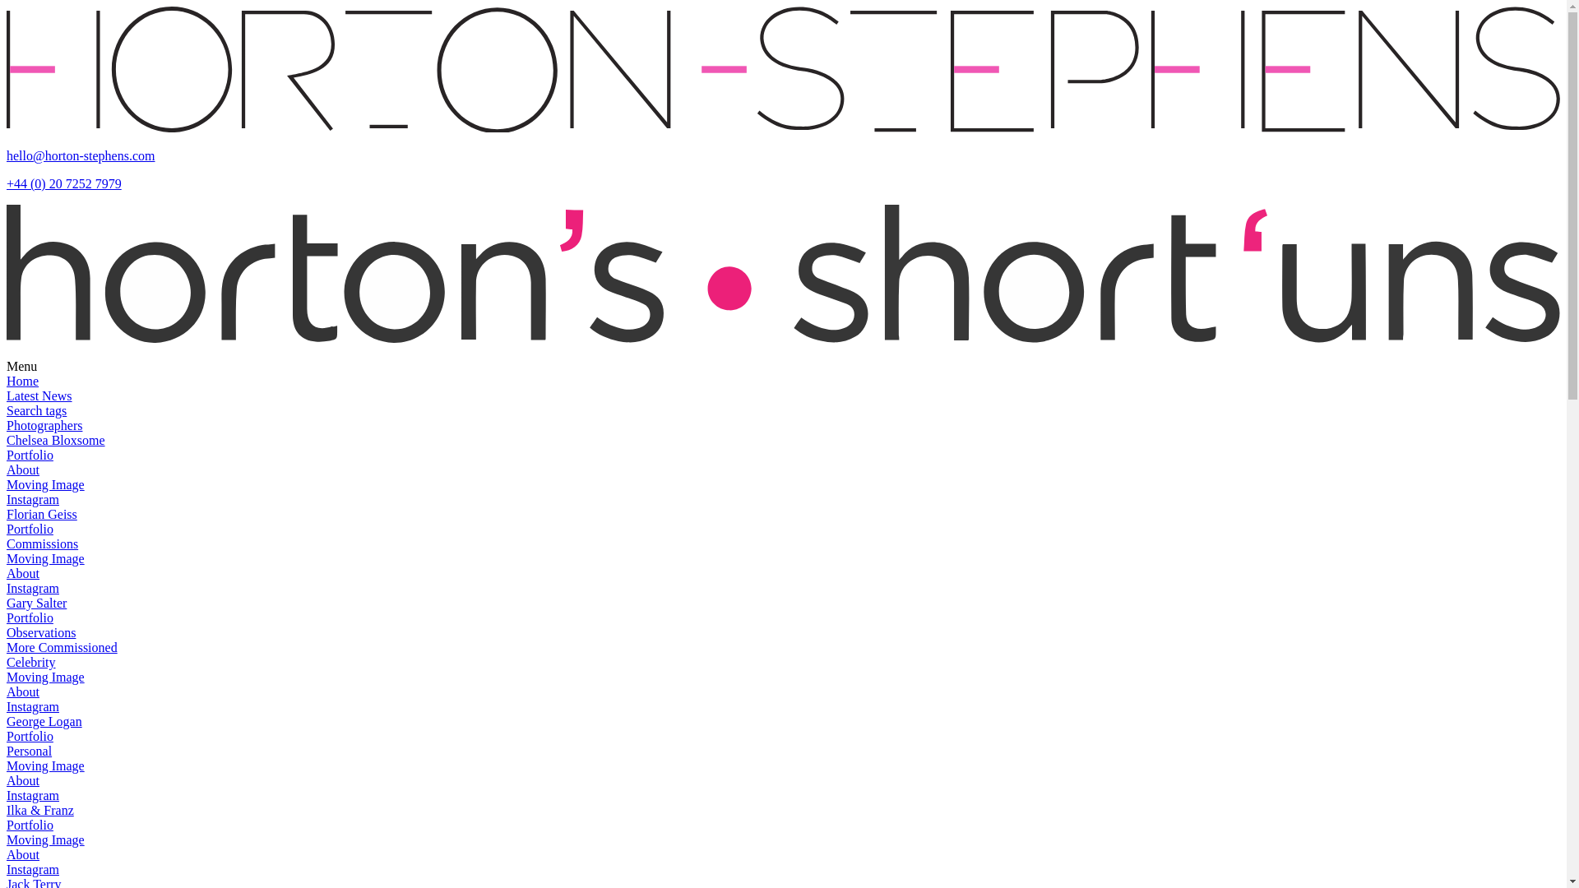  I want to click on About, so click(23, 691).